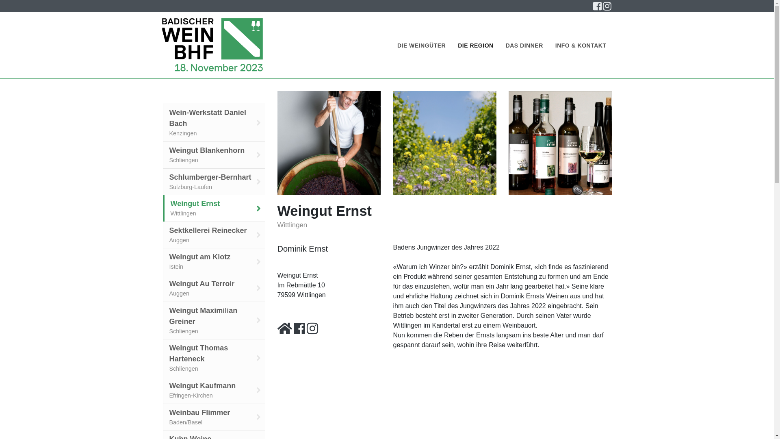  I want to click on Weingut Ernst
Wittlingen, so click(214, 208).